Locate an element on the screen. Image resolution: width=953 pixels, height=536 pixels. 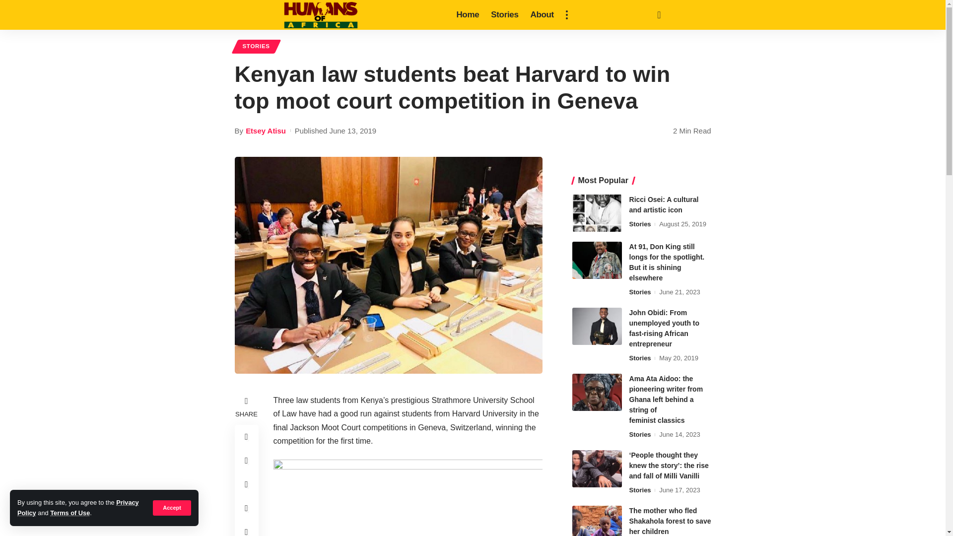
Accept is located at coordinates (172, 507).